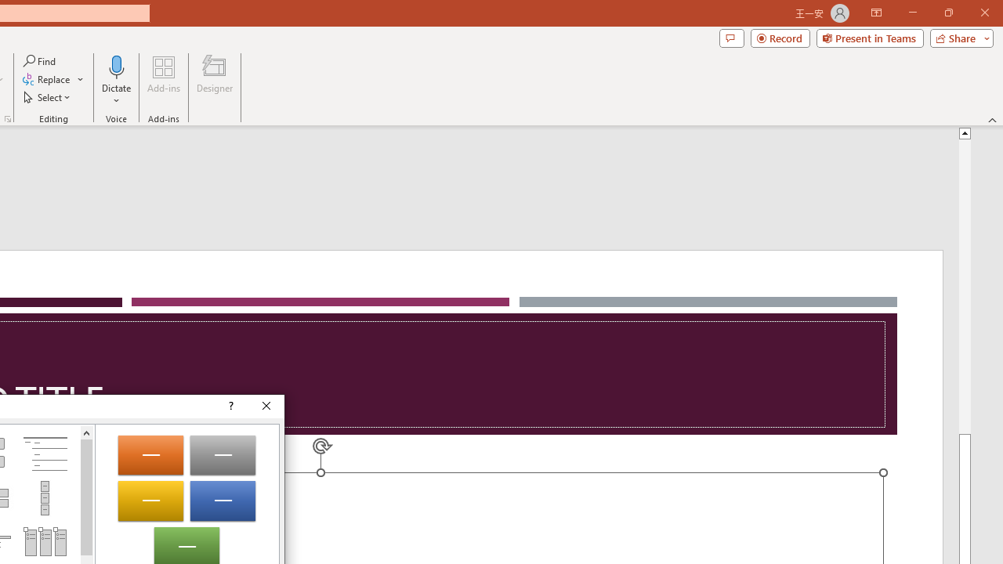 This screenshot has width=1003, height=564. What do you see at coordinates (731, 38) in the screenshot?
I see `Comments` at bounding box center [731, 38].